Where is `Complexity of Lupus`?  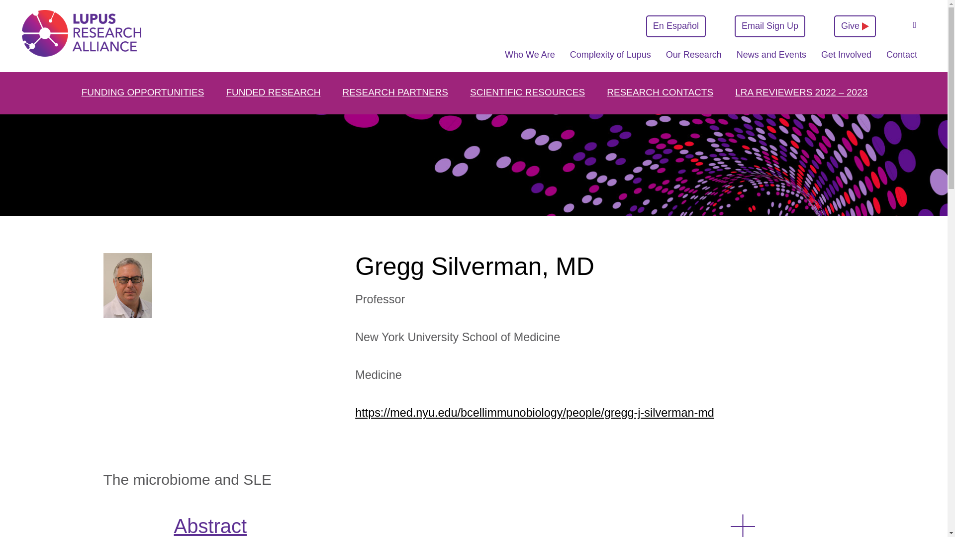 Complexity of Lupus is located at coordinates (611, 60).